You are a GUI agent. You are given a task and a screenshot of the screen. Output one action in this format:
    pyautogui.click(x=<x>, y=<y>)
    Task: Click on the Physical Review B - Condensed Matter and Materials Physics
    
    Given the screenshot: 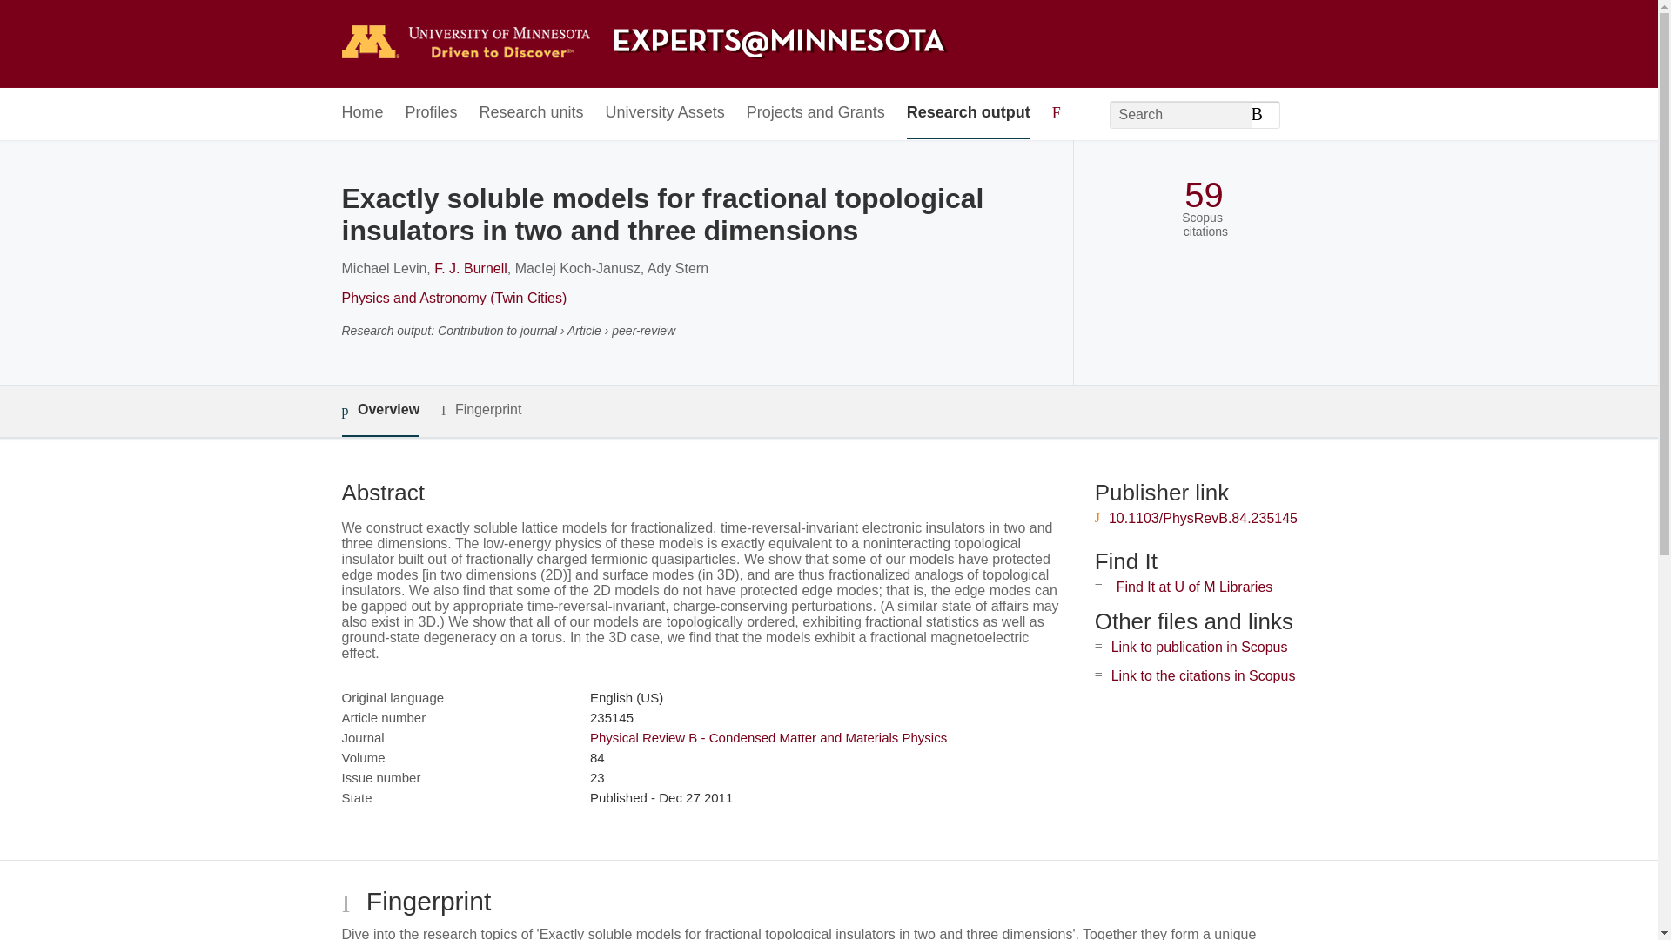 What is the action you would take?
    pyautogui.click(x=768, y=738)
    